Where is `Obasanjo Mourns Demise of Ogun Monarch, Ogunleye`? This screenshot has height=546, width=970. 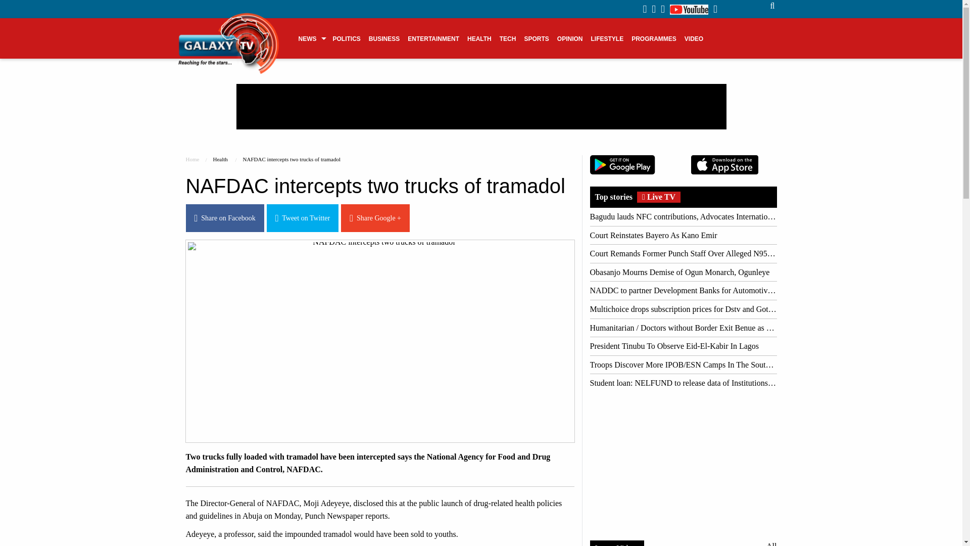 Obasanjo Mourns Demise of Ogun Monarch, Ogunleye is located at coordinates (683, 272).